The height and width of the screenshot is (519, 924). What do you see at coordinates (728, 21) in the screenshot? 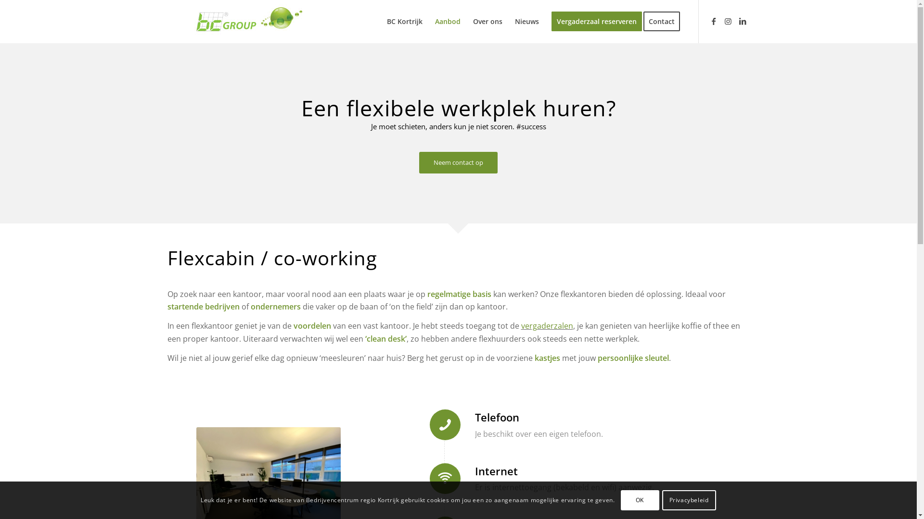
I see `Instagram` at bounding box center [728, 21].